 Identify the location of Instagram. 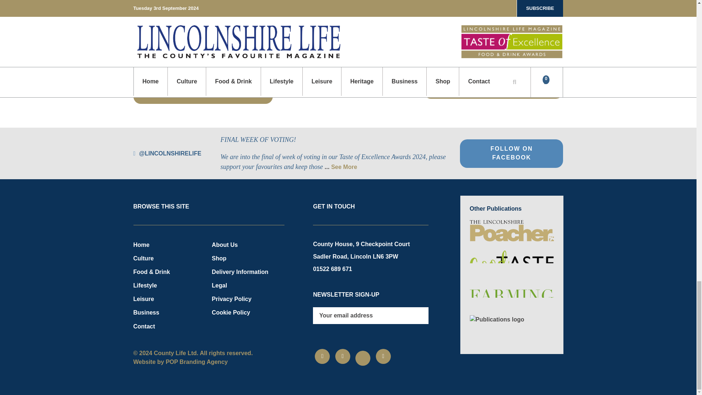
(343, 356).